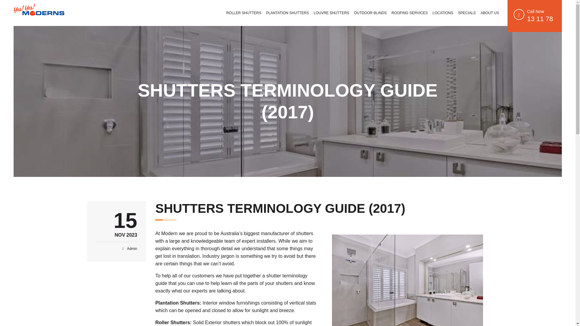  What do you see at coordinates (331, 13) in the screenshot?
I see `LOUVRE SHUTTERS` at bounding box center [331, 13].